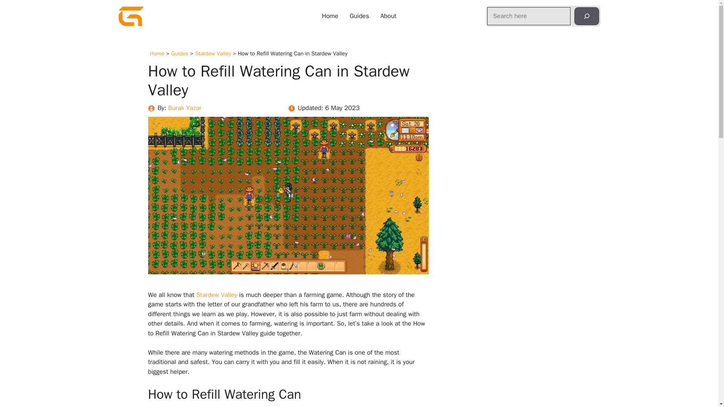 Image resolution: width=724 pixels, height=407 pixels. What do you see at coordinates (130, 16) in the screenshot?
I see `orange-white-transparent` at bounding box center [130, 16].